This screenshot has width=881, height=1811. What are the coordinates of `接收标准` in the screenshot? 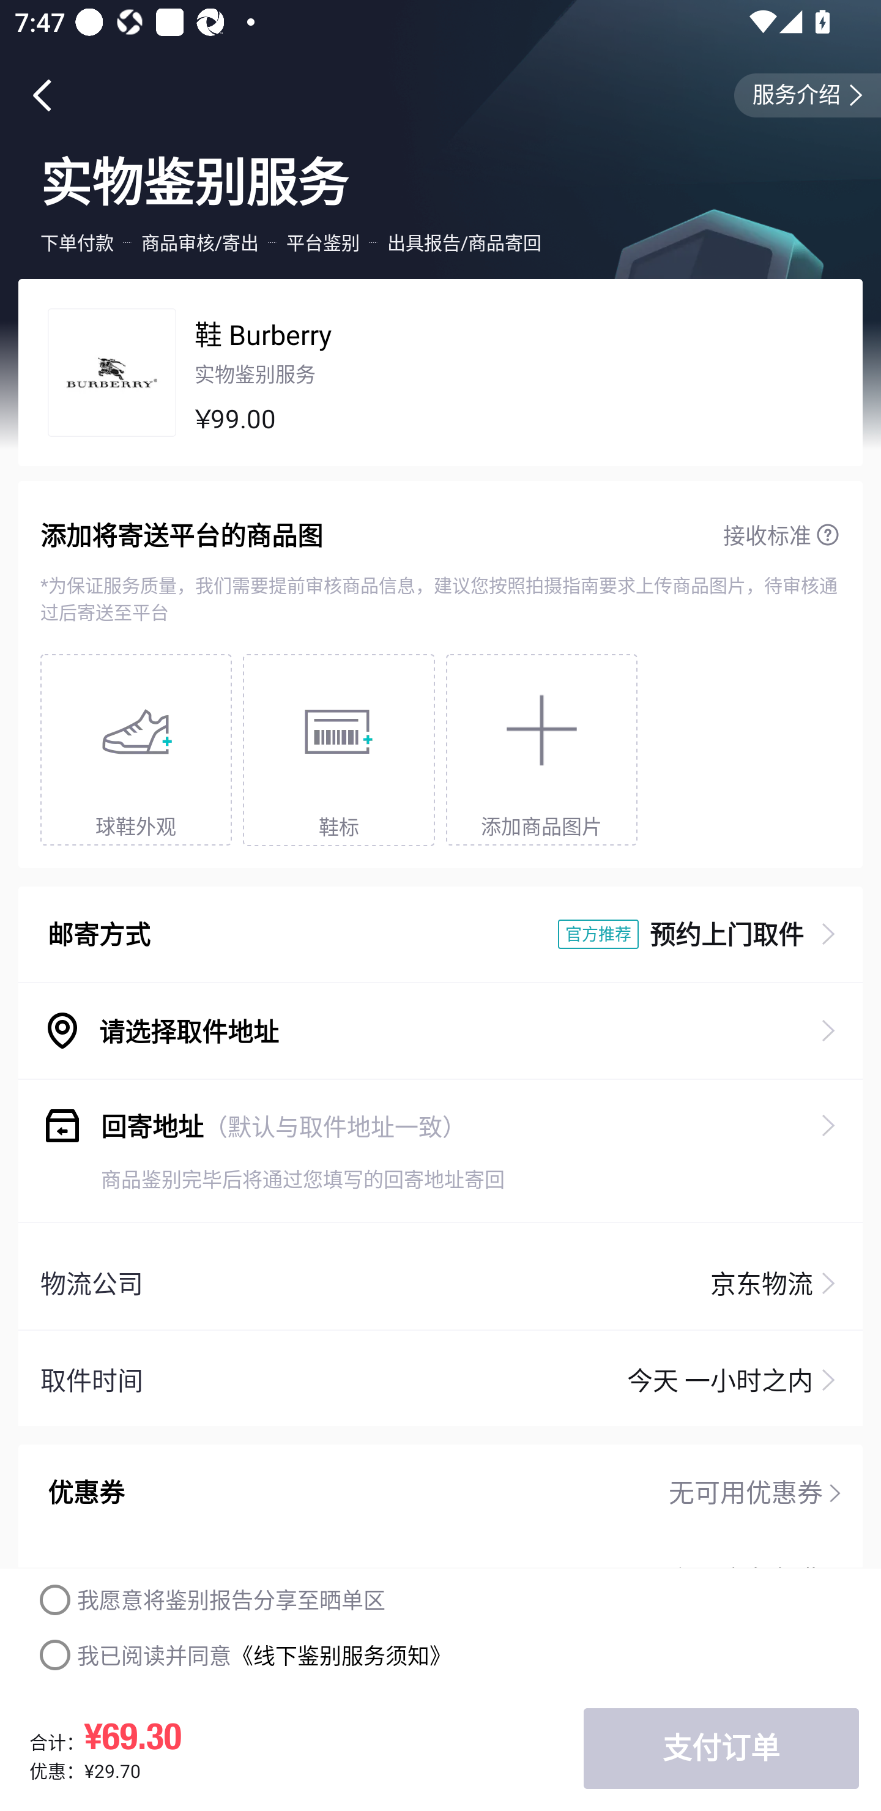 It's located at (782, 535).